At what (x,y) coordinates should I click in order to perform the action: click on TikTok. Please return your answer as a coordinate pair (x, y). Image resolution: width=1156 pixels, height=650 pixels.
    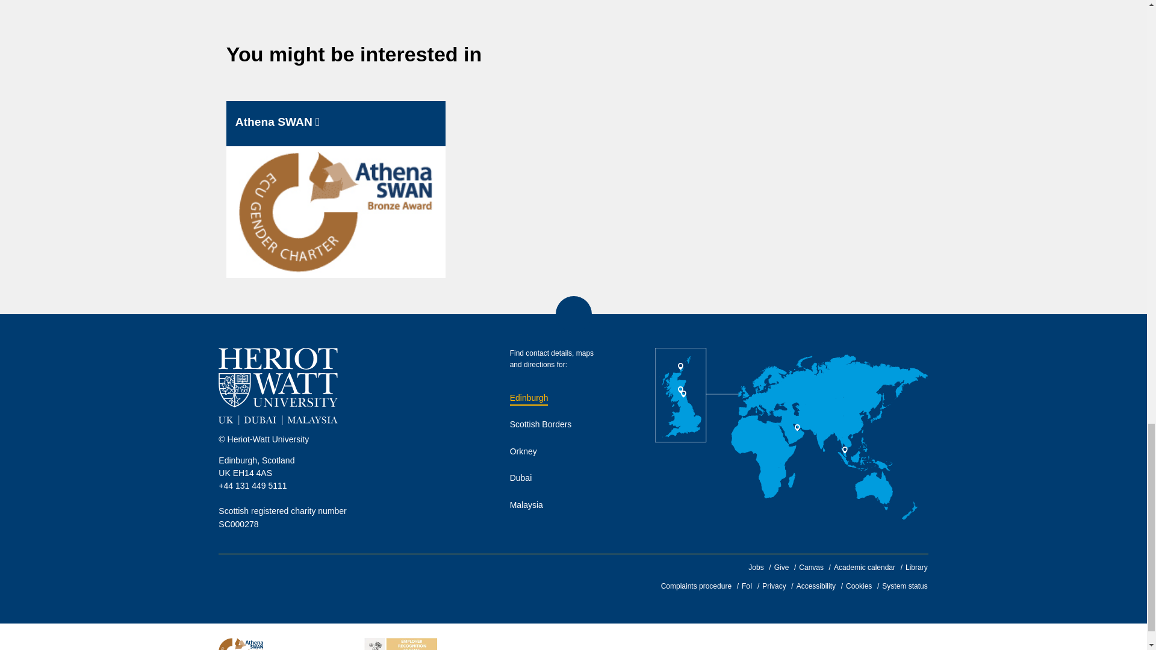
    Looking at the image, I should click on (401, 579).